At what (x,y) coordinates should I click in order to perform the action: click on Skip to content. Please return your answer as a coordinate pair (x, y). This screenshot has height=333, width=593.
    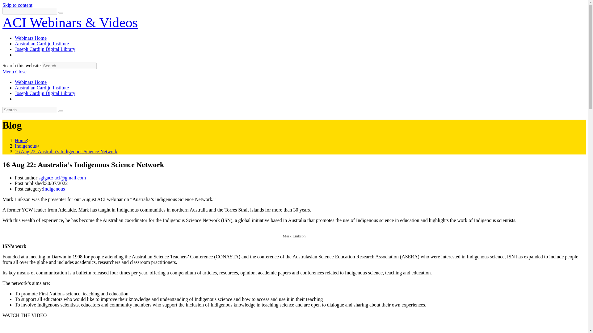
    Looking at the image, I should click on (17, 5).